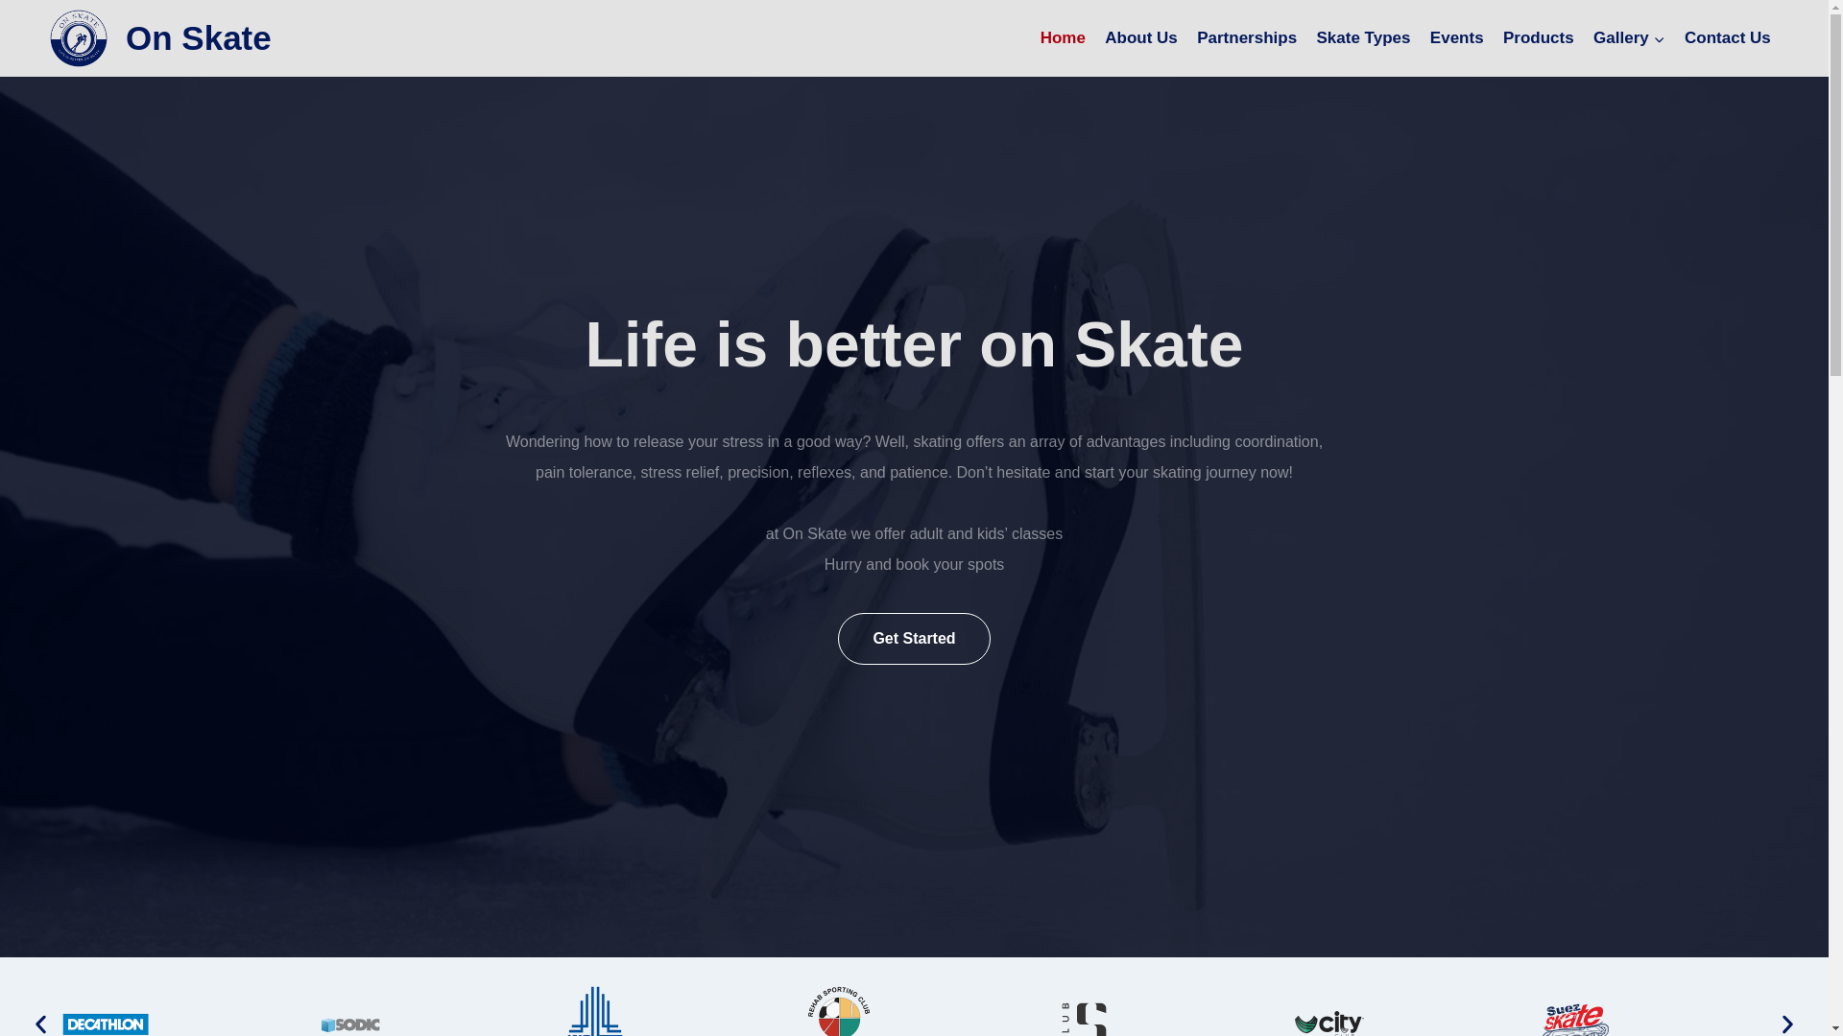  Describe the element at coordinates (1140, 38) in the screenshot. I see `About Us` at that location.